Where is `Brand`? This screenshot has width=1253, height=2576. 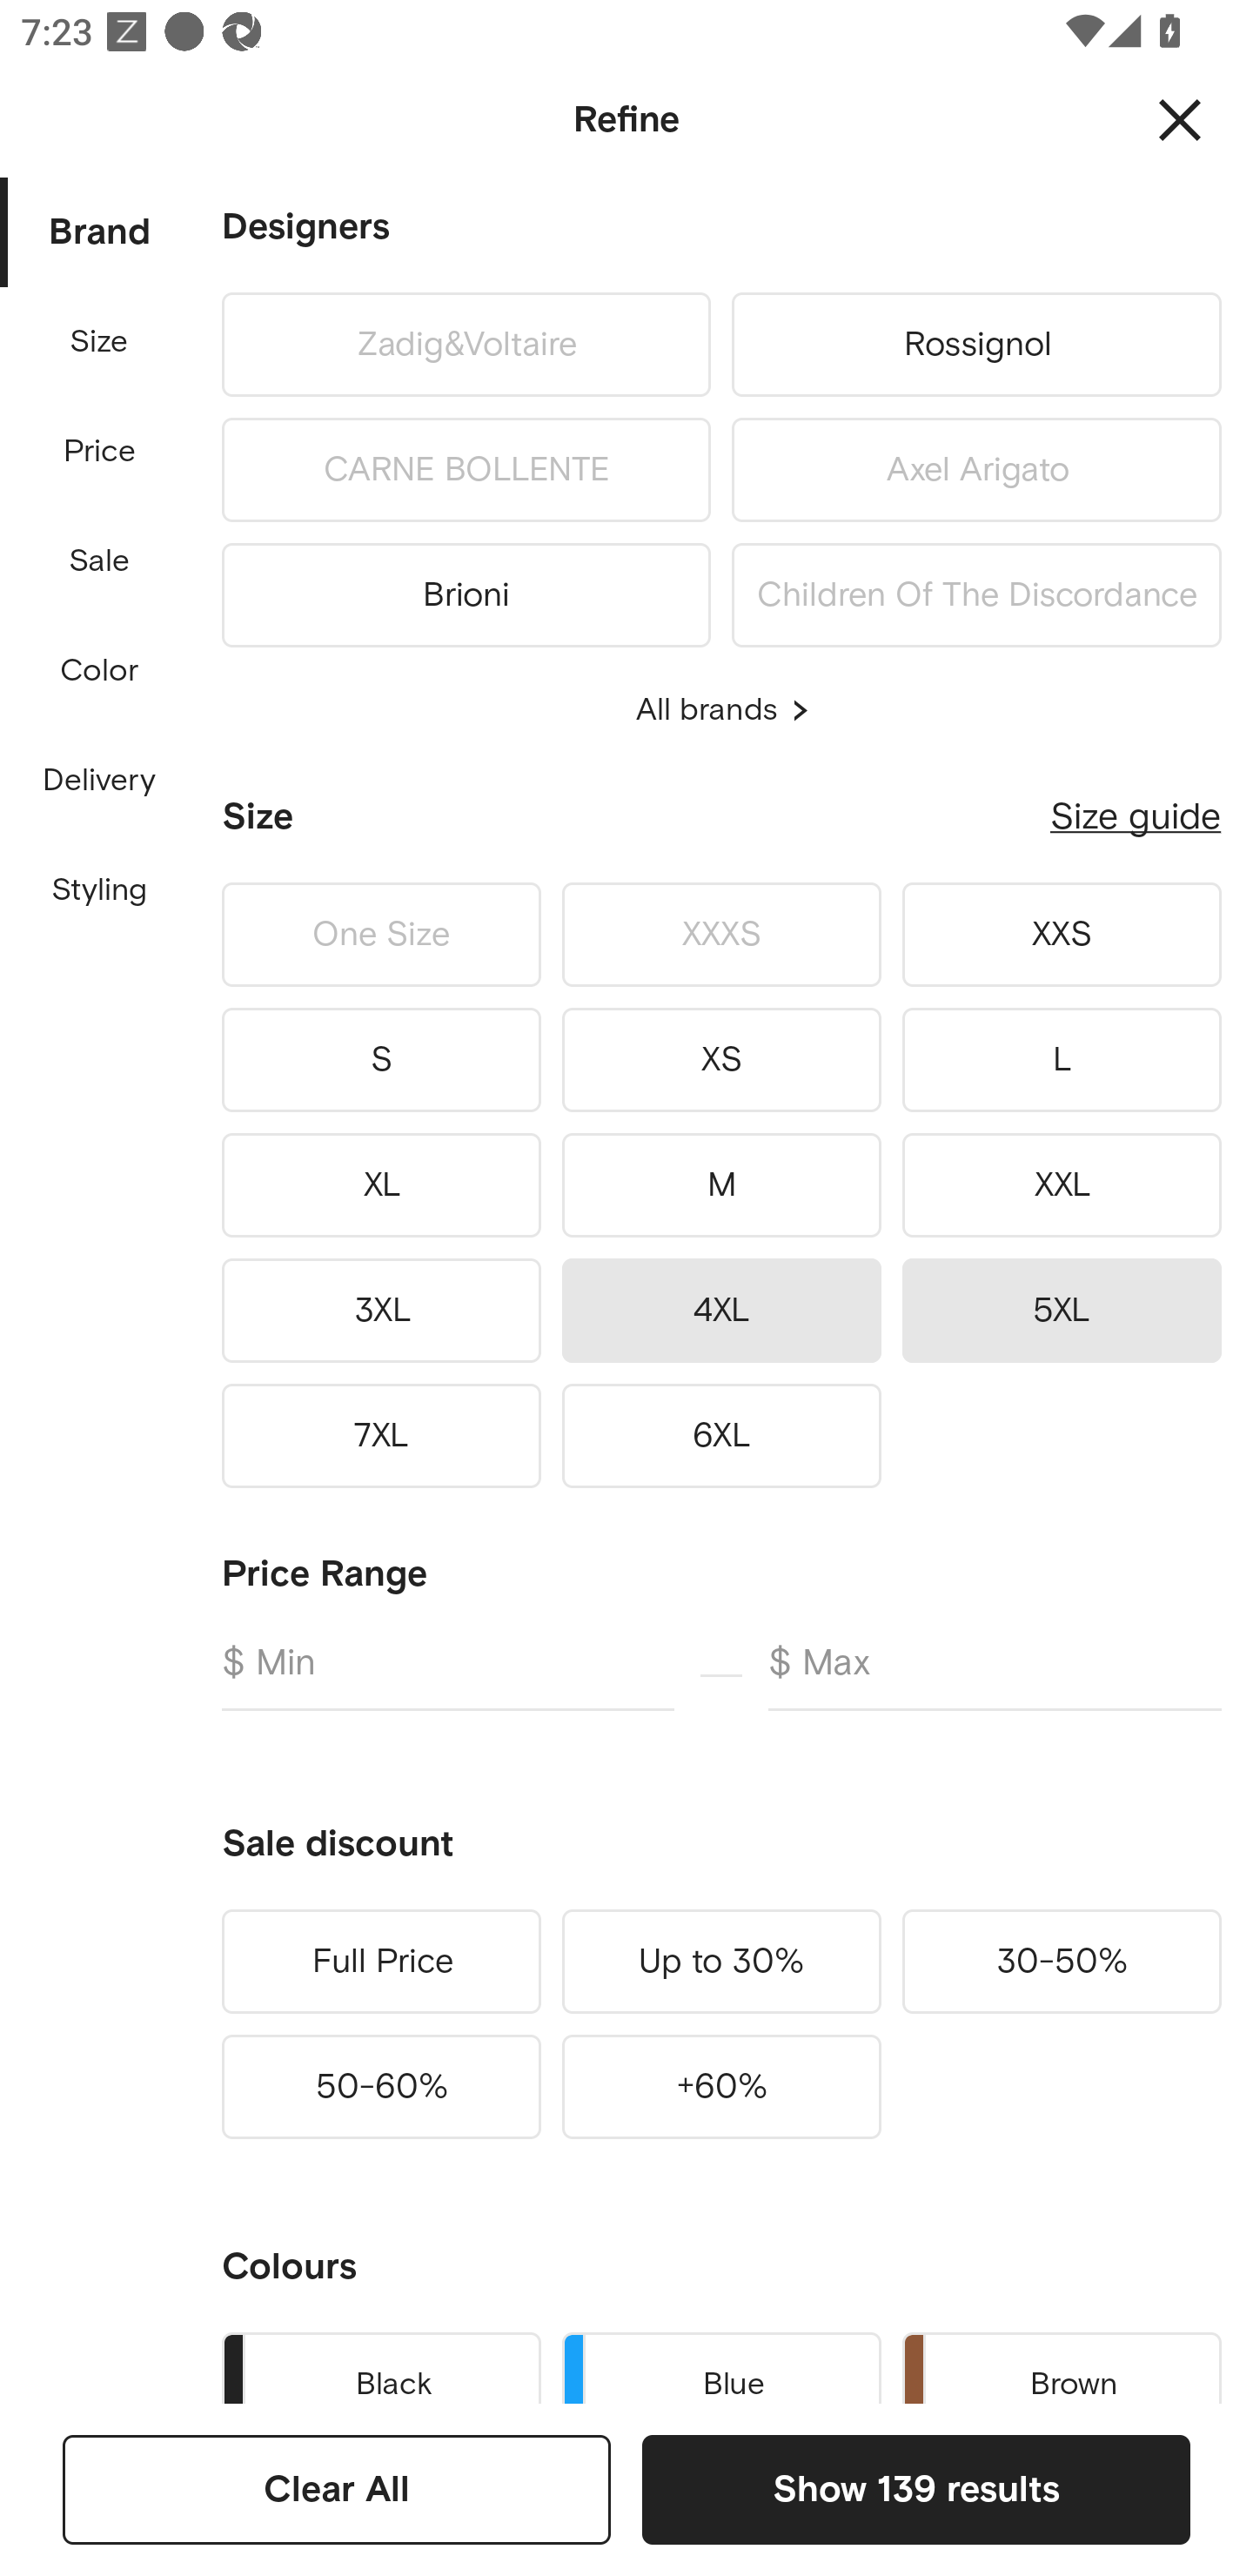
Brand is located at coordinates (100, 233).